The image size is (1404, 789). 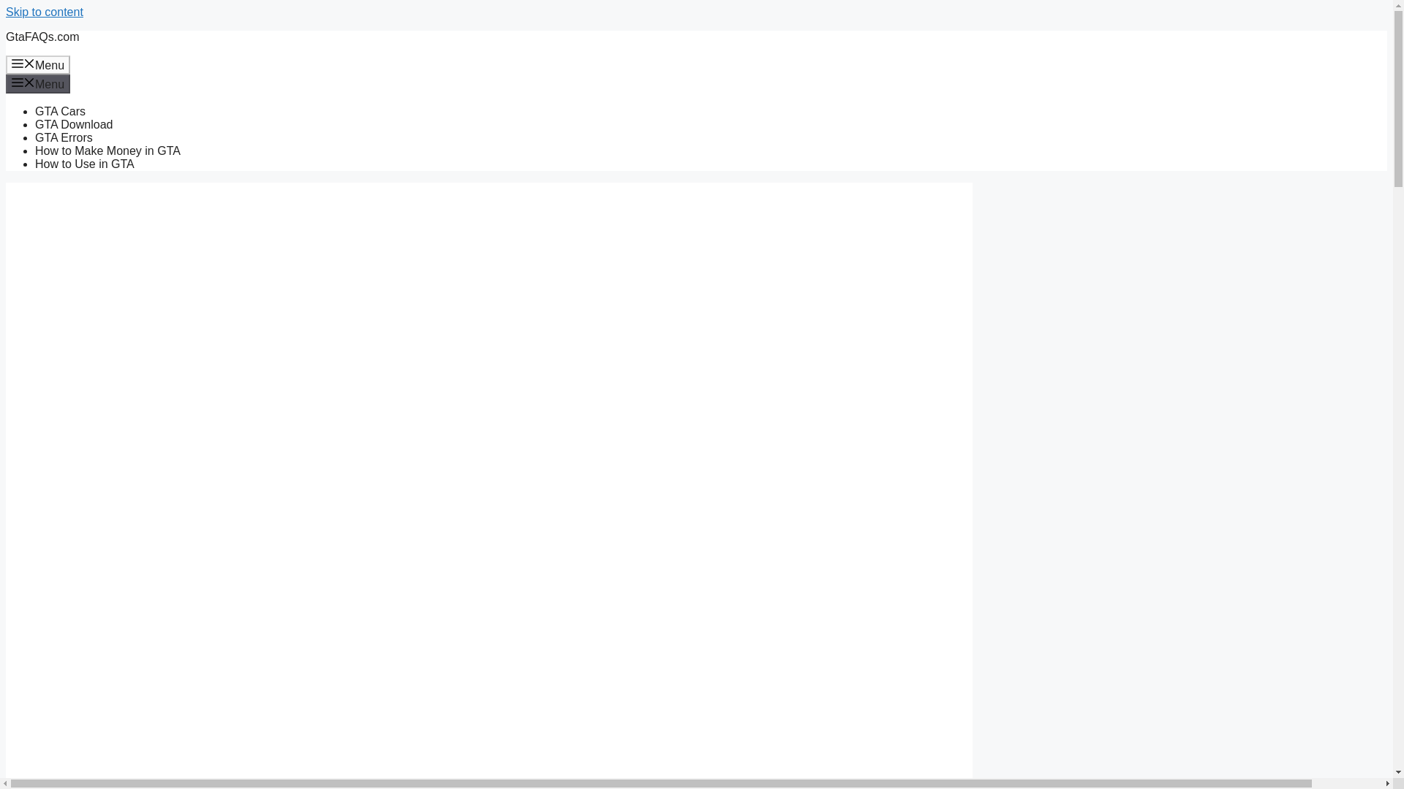 What do you see at coordinates (42, 37) in the screenshot?
I see `GtaFAQs.com` at bounding box center [42, 37].